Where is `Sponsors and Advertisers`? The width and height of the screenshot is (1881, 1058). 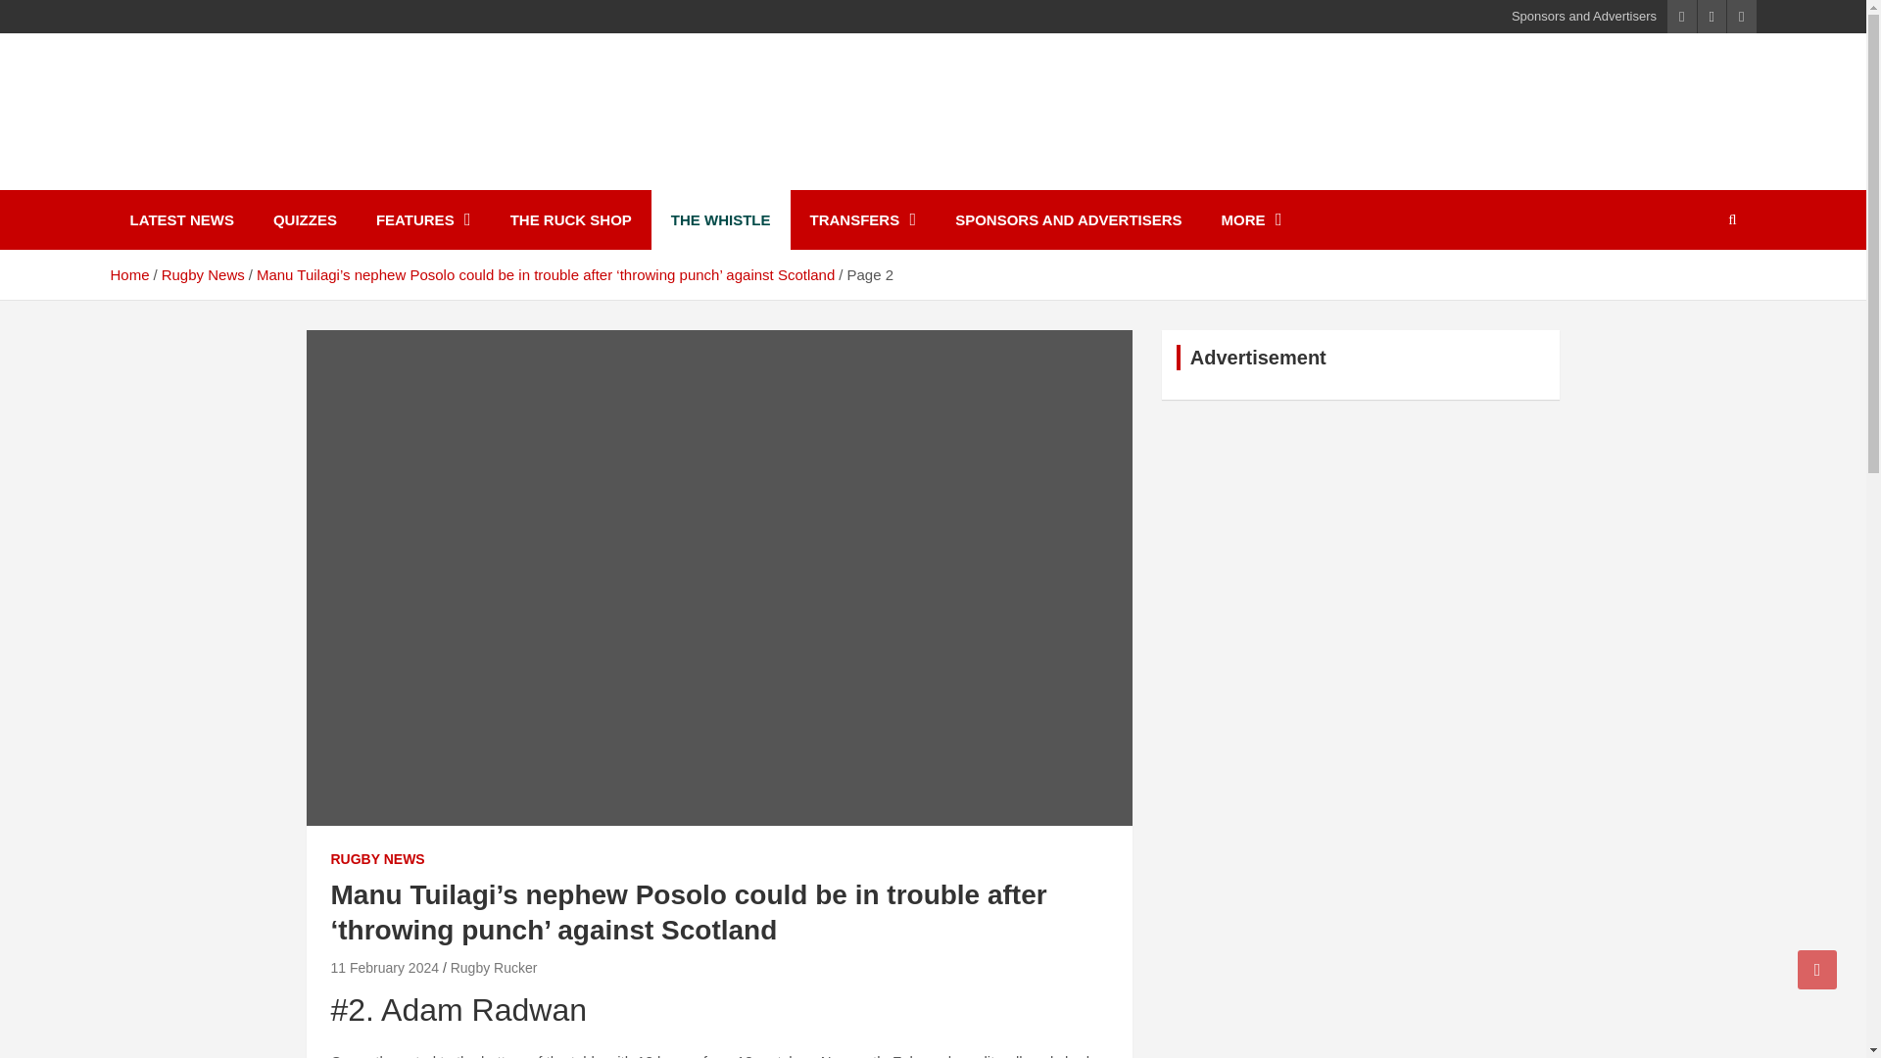
Sponsors and Advertisers is located at coordinates (1584, 16).